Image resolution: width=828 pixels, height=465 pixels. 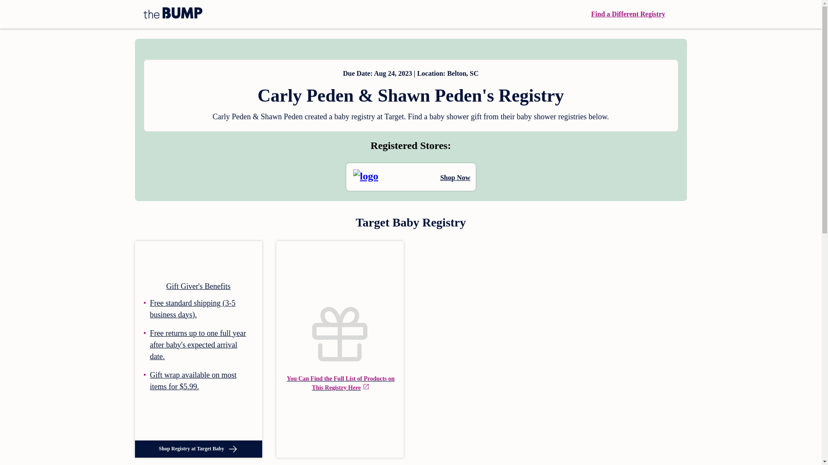 I want to click on Find a Different Registry, so click(x=628, y=14).